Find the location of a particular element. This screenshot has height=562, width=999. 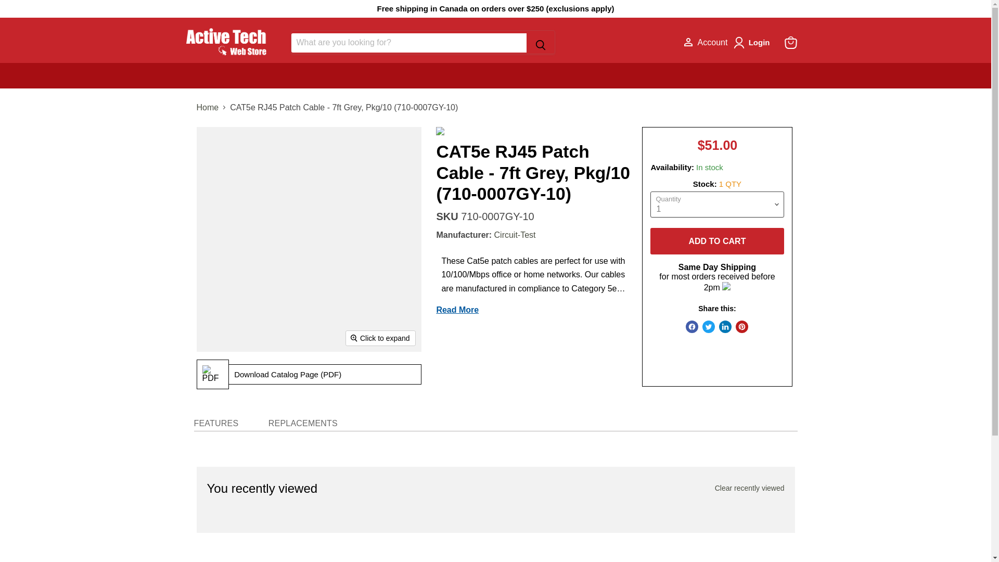

Pin on Pinterest is located at coordinates (742, 327).